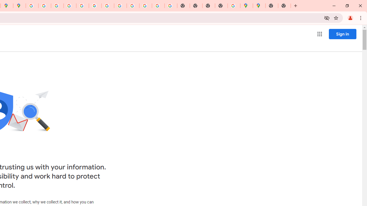  Describe the element at coordinates (259, 6) in the screenshot. I see `Google Maps` at that location.